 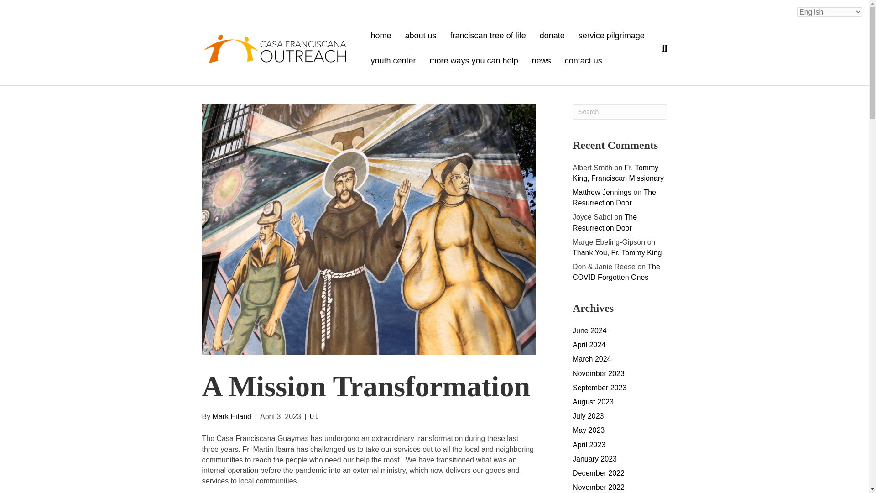 What do you see at coordinates (314, 416) in the screenshot?
I see `0` at bounding box center [314, 416].